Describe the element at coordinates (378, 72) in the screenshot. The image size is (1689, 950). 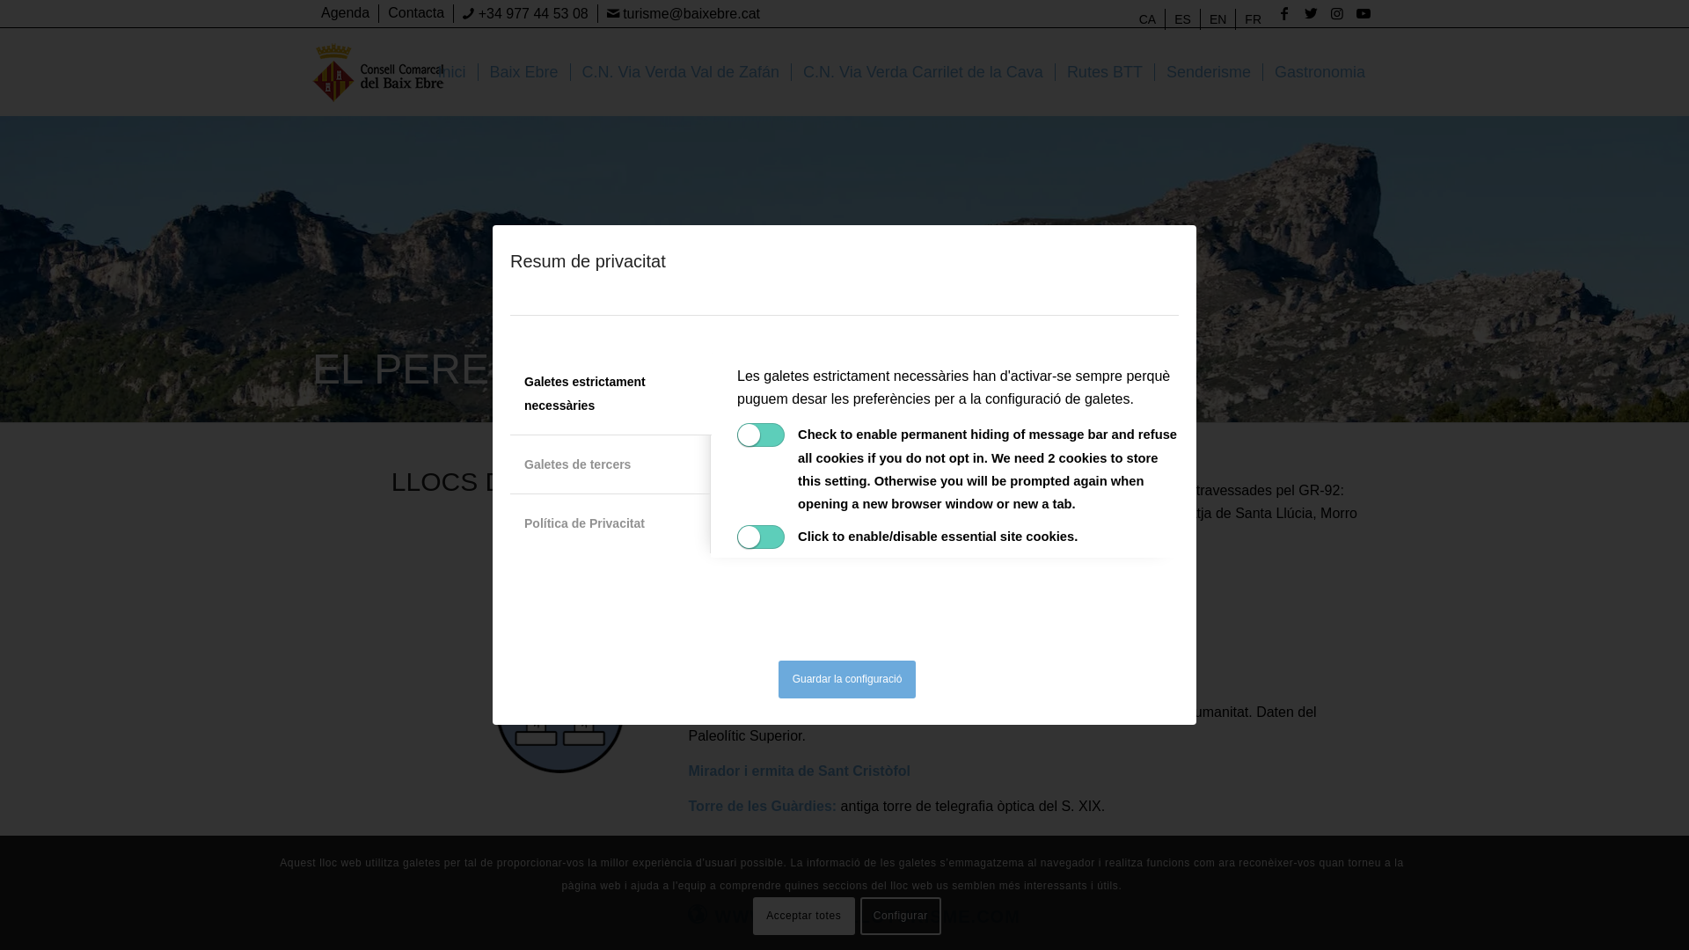
I see `logo-turisme-ccbe` at that location.